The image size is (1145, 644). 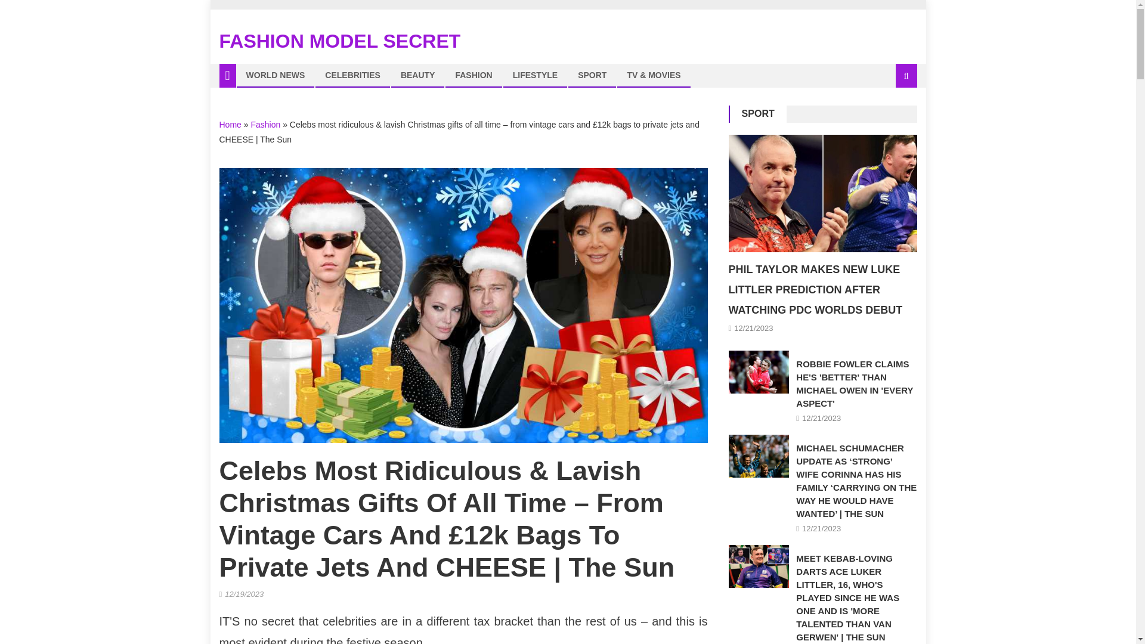 What do you see at coordinates (265, 124) in the screenshot?
I see `Fashion` at bounding box center [265, 124].